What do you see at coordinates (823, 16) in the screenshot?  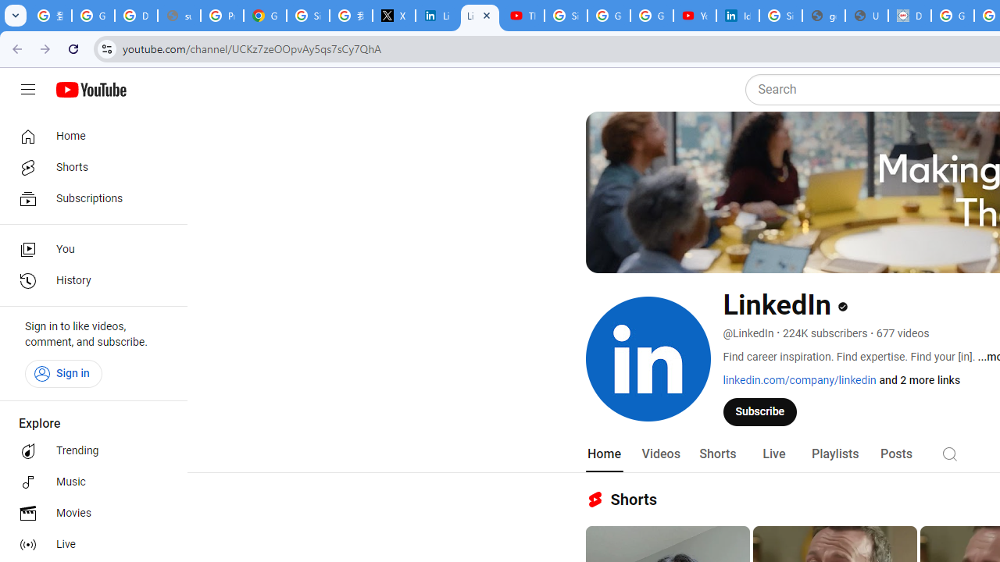 I see `google_privacy_policy_en.pdf` at bounding box center [823, 16].